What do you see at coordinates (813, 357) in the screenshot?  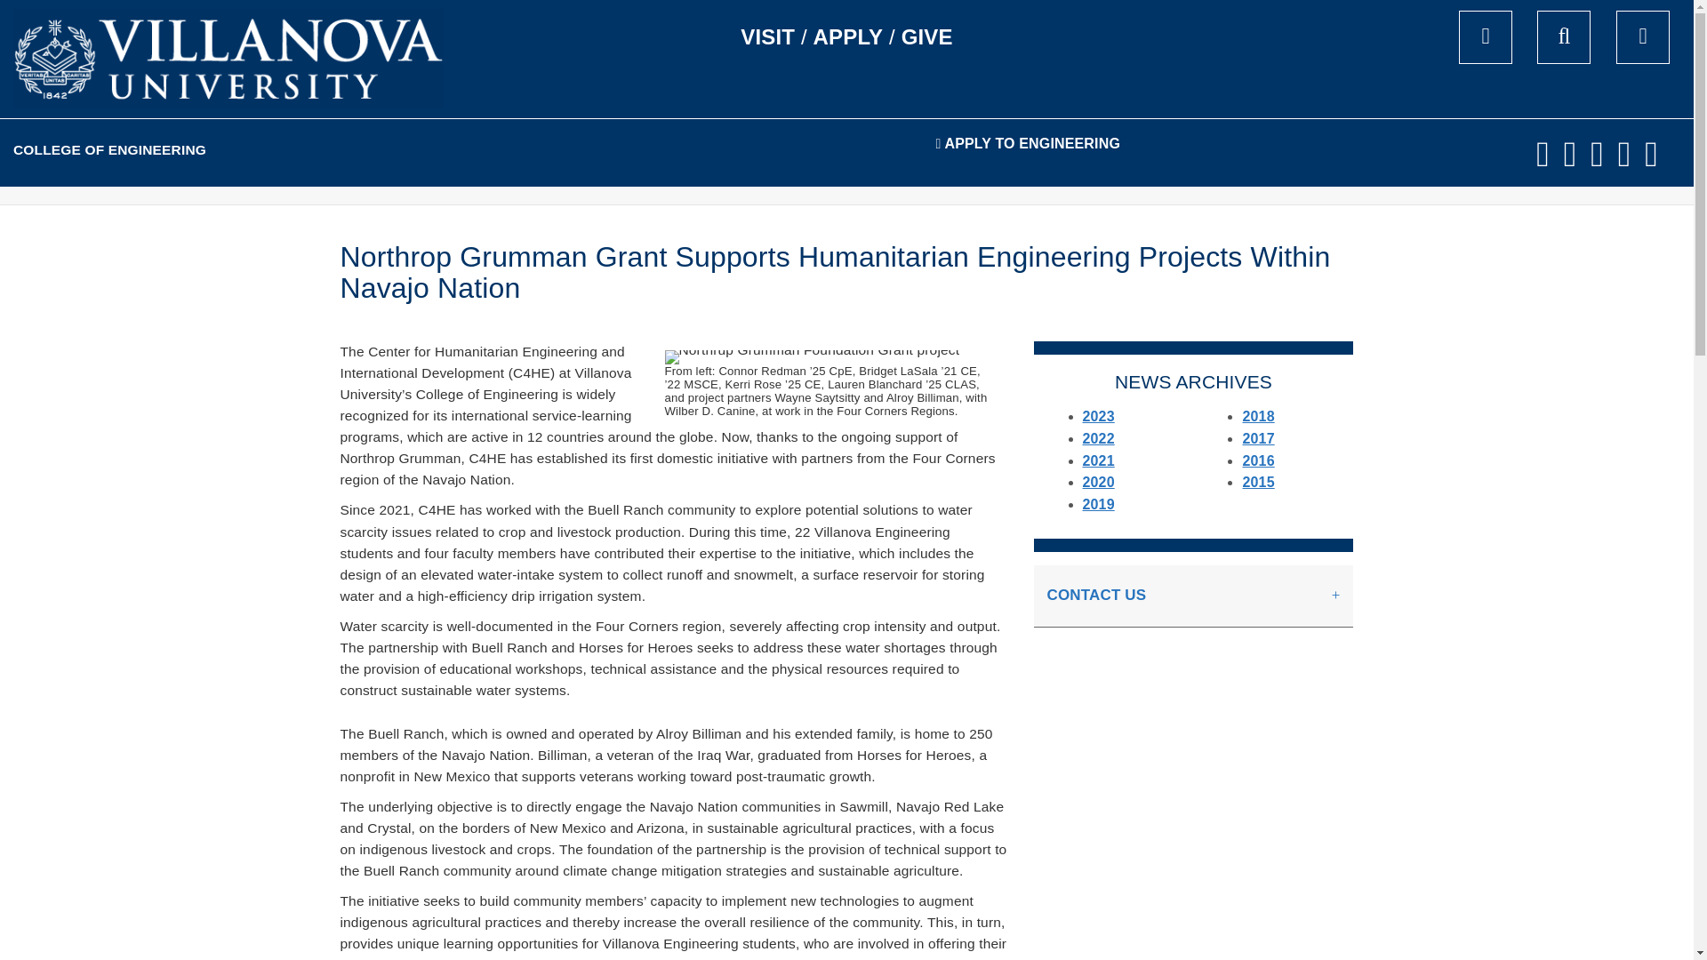 I see `northrop-grumman-1` at bounding box center [813, 357].